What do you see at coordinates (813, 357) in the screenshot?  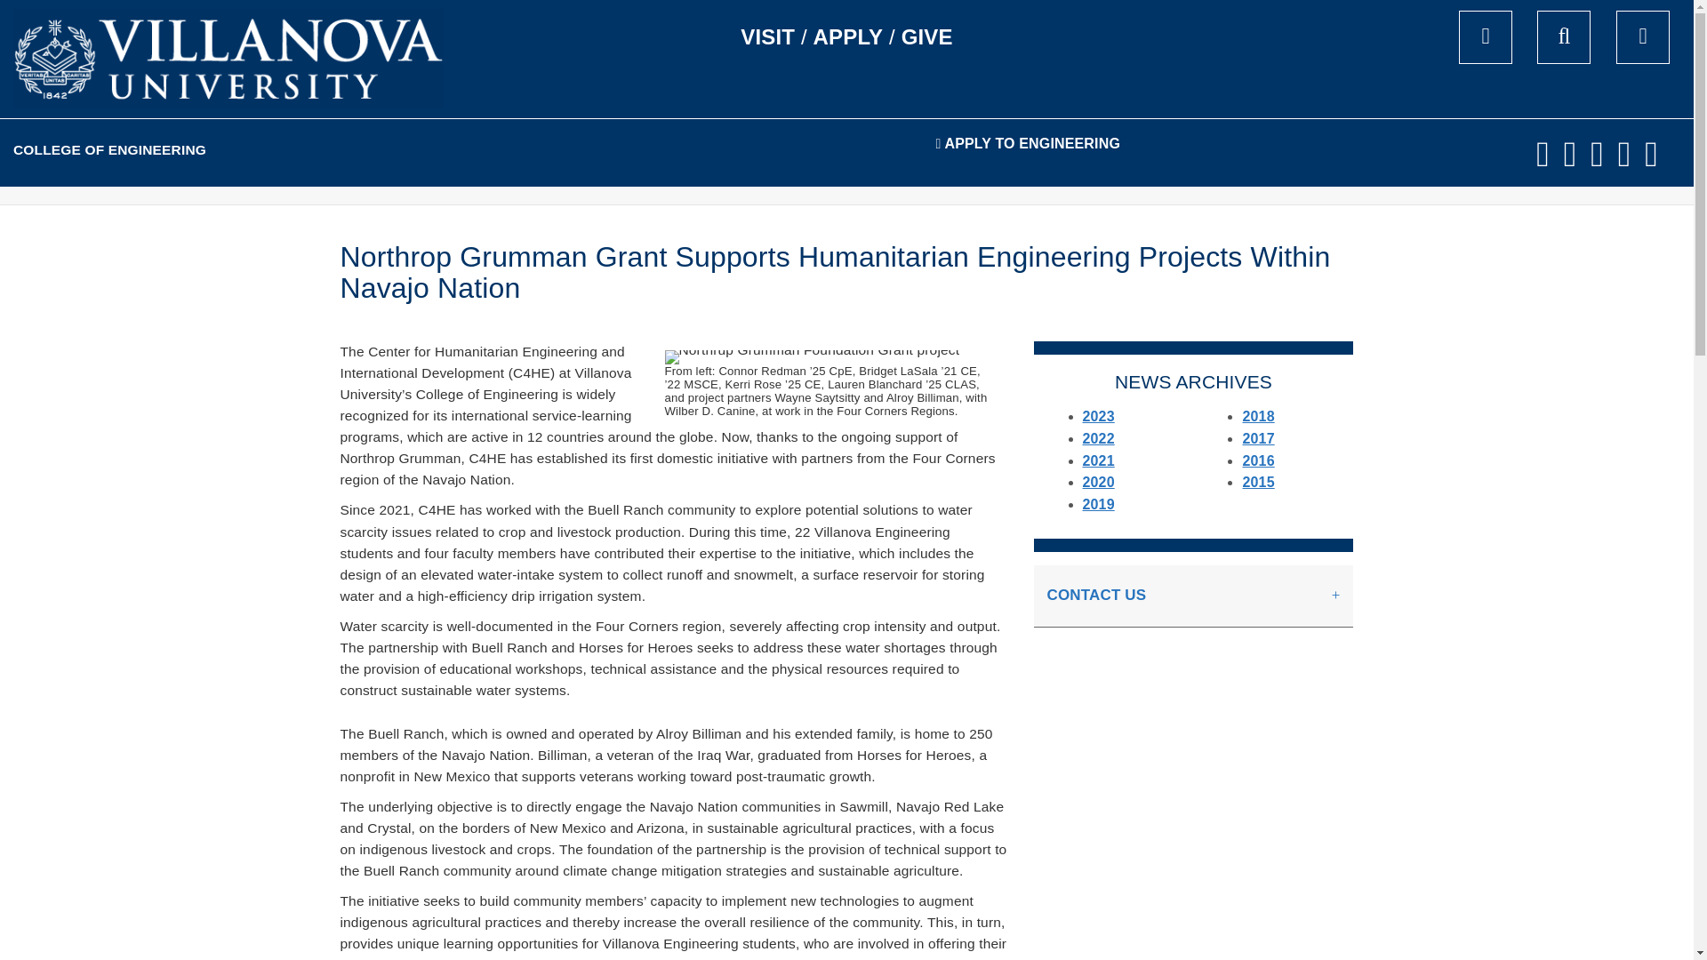 I see `northrop-grumman-1` at bounding box center [813, 357].